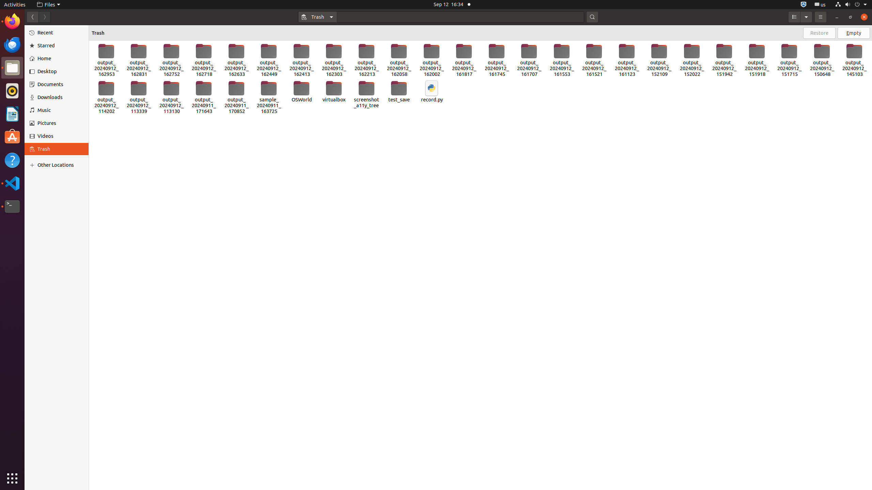 This screenshot has height=490, width=872. I want to click on output_20240912_150648, so click(822, 60).